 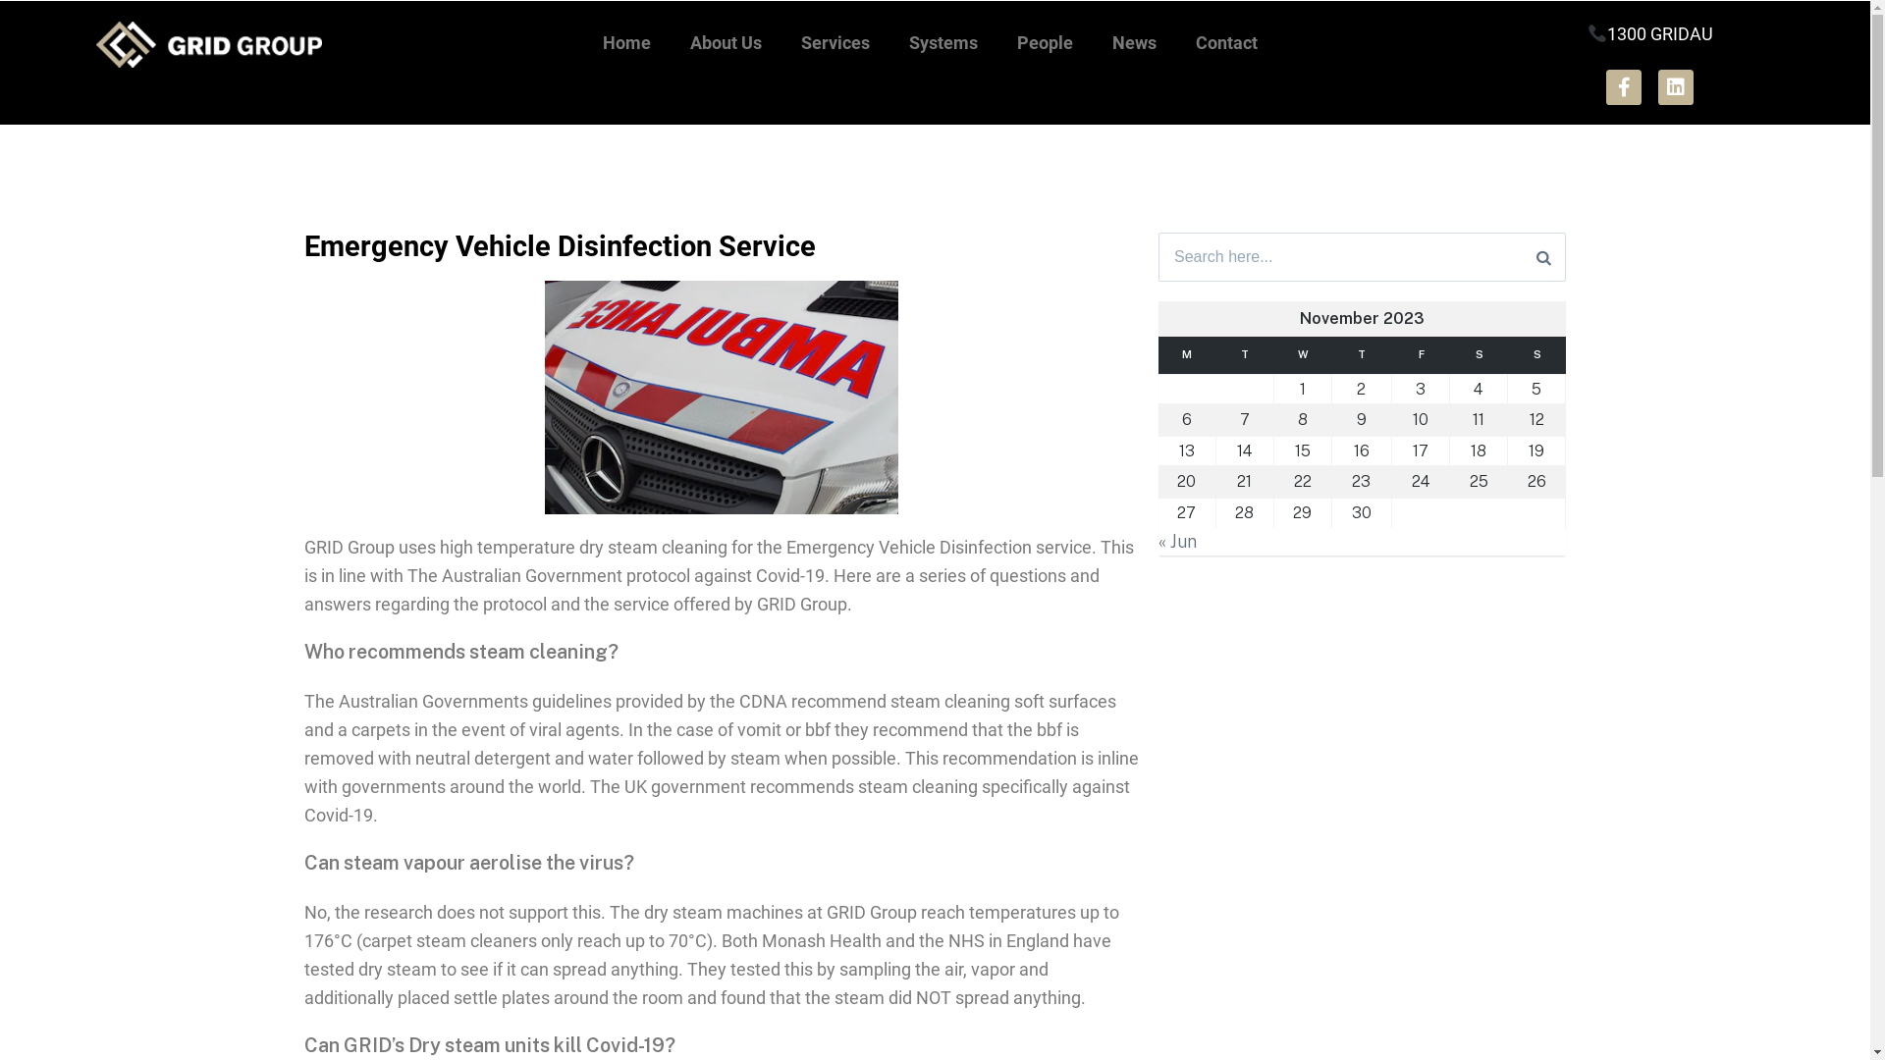 I want to click on Home, so click(x=626, y=43).